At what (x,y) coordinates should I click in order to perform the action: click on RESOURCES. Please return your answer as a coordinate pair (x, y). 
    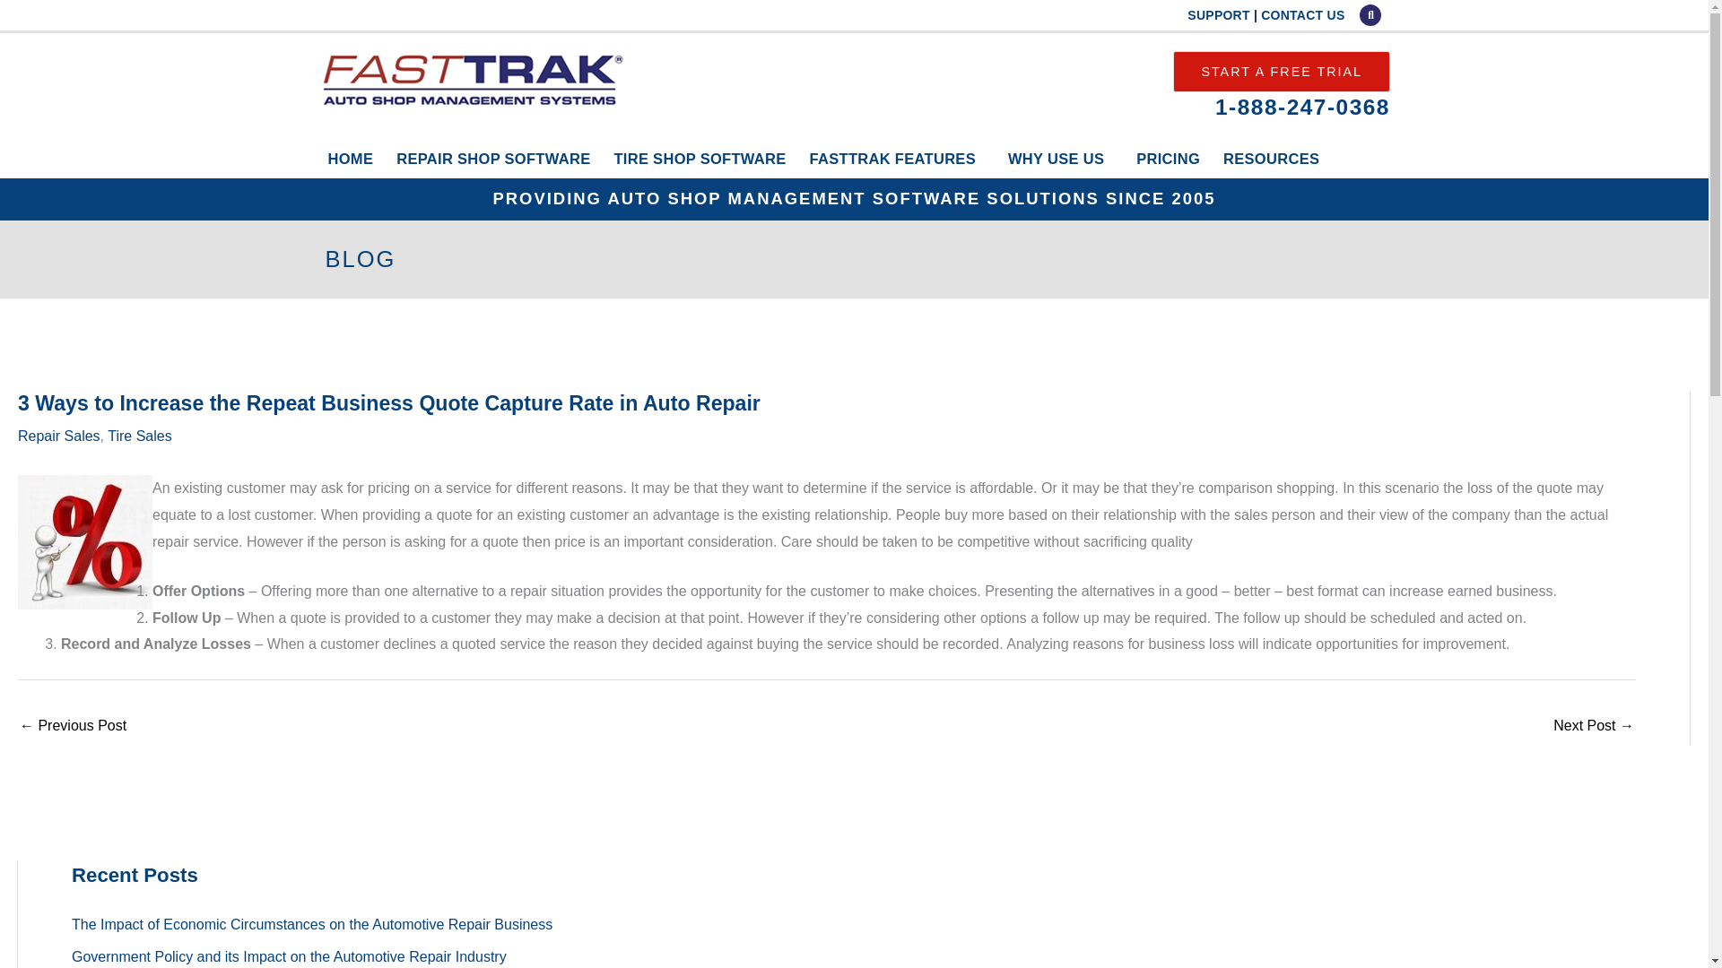
    Looking at the image, I should click on (1275, 158).